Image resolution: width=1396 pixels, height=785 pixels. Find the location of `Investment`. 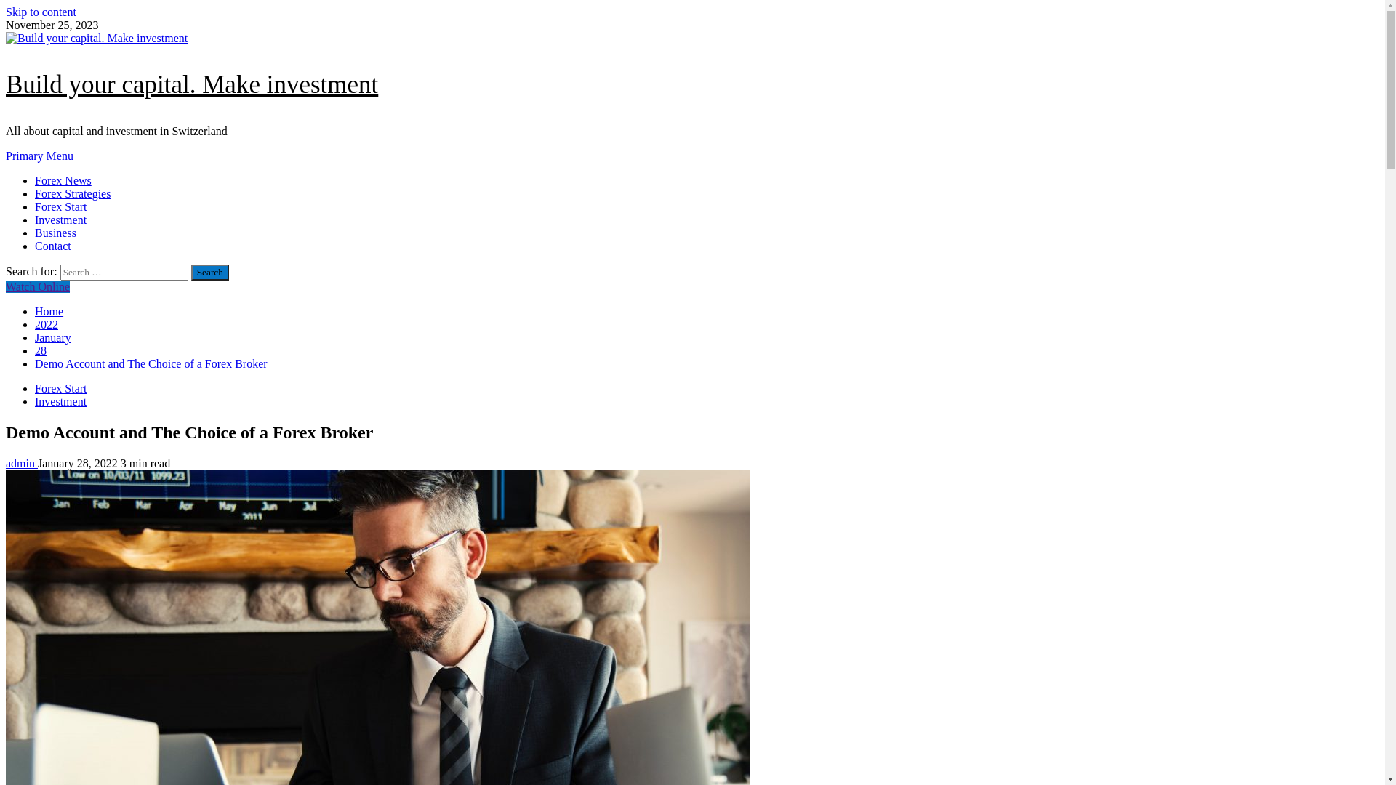

Investment is located at coordinates (61, 220).